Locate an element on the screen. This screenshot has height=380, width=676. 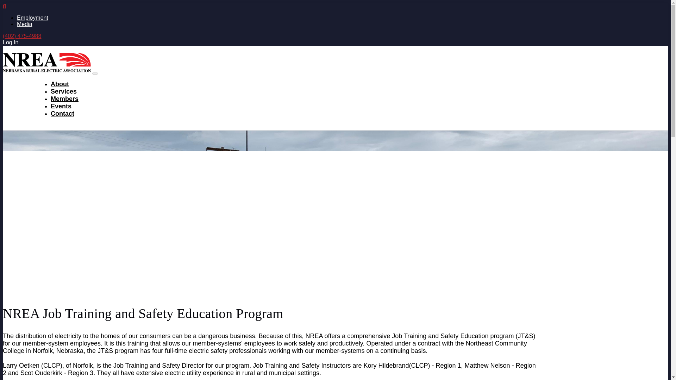
Home is located at coordinates (47, 71).